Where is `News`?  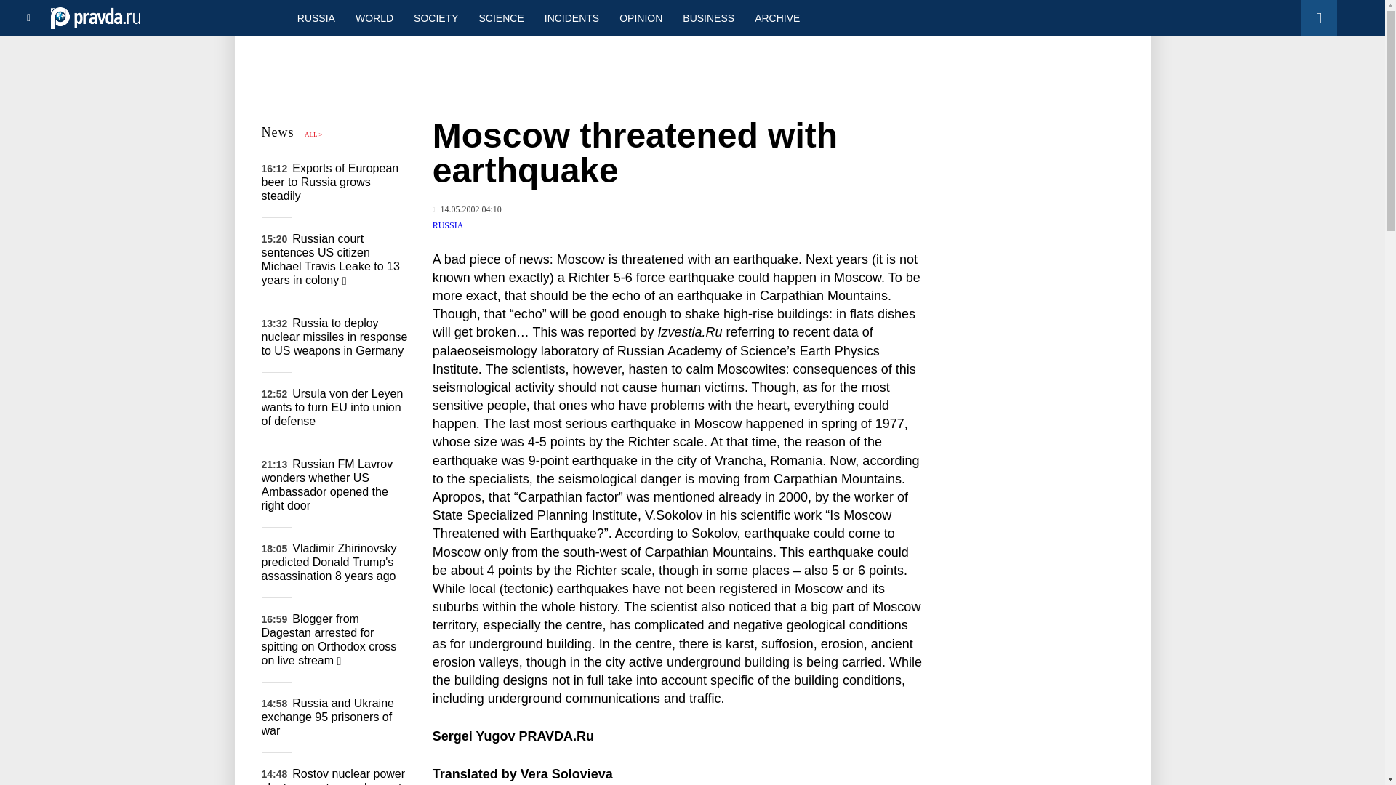
News is located at coordinates (278, 132).